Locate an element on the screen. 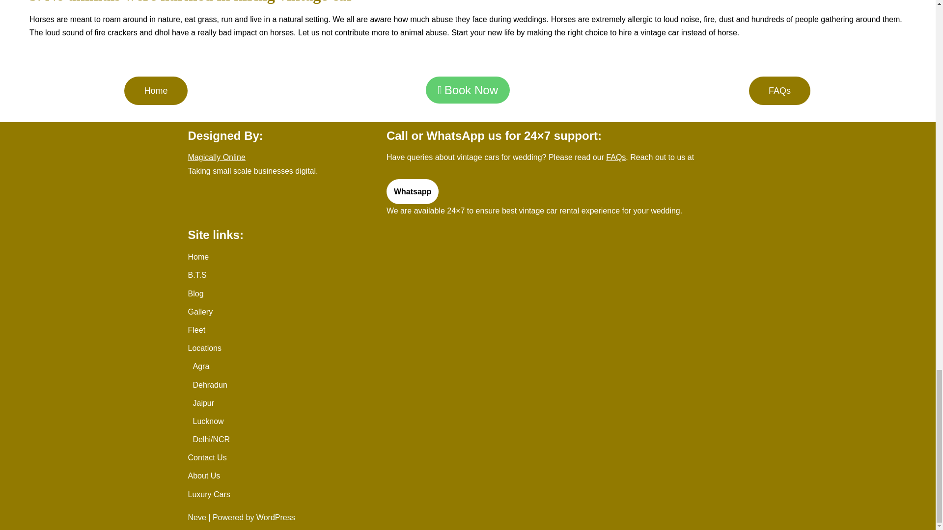 The height and width of the screenshot is (530, 943). Whatsapp is located at coordinates (413, 191).